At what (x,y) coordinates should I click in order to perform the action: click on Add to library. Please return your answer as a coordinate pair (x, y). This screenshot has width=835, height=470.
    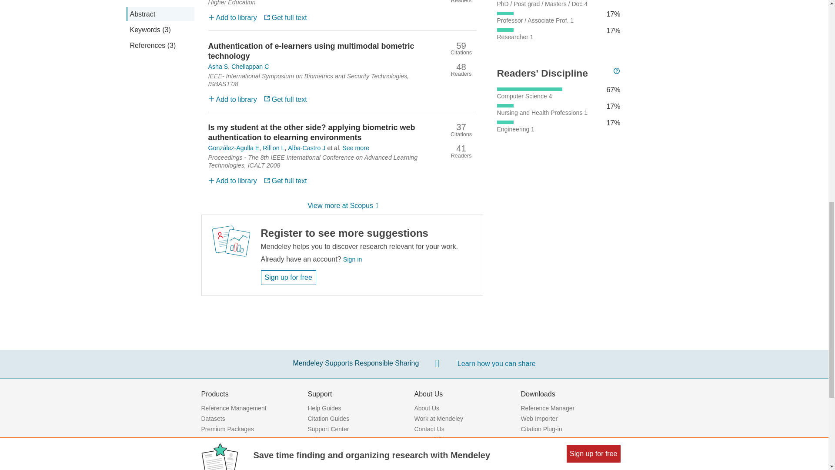
    Looking at the image, I should click on (232, 181).